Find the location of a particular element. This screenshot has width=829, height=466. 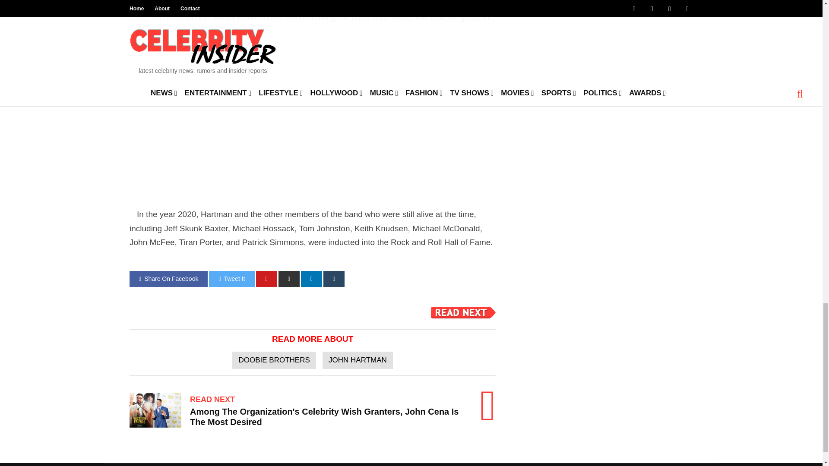

Share On Facebook is located at coordinates (168, 279).